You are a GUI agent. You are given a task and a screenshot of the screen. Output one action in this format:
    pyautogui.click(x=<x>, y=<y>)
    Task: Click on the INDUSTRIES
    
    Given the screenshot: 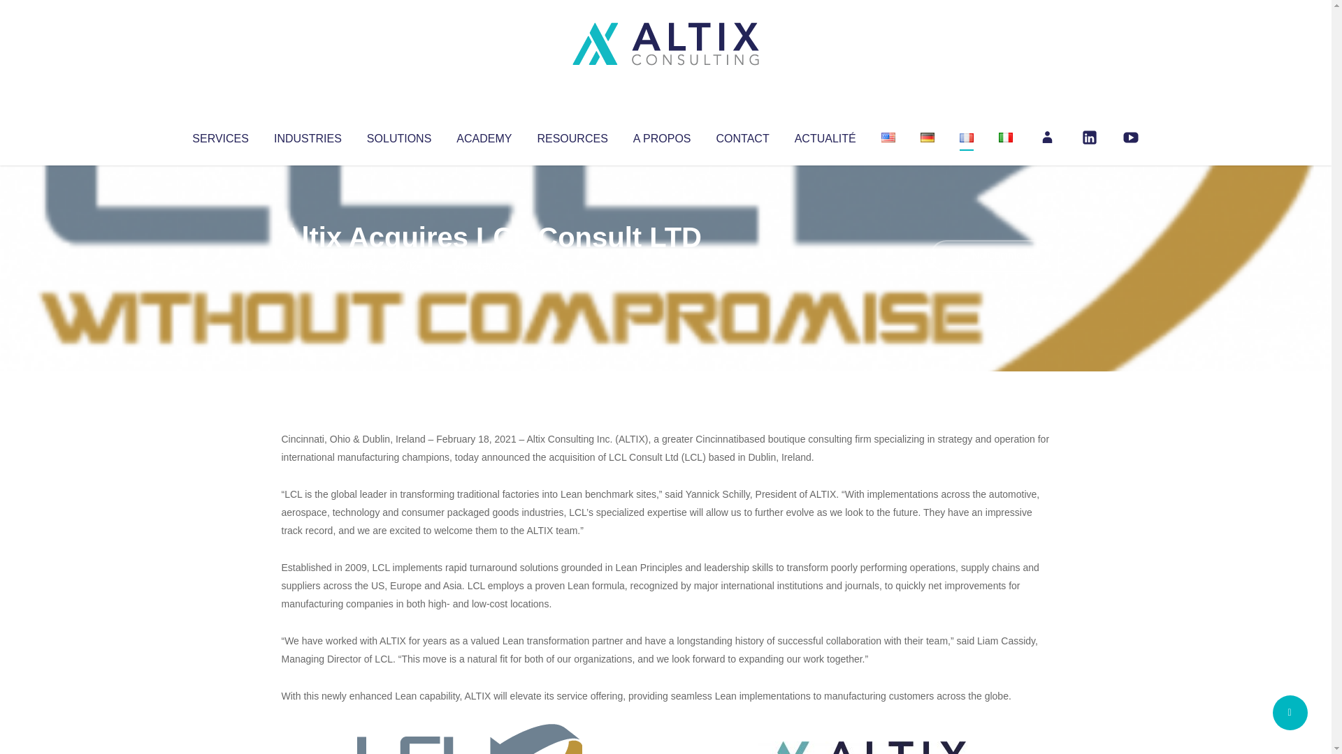 What is the action you would take?
    pyautogui.click(x=308, y=135)
    